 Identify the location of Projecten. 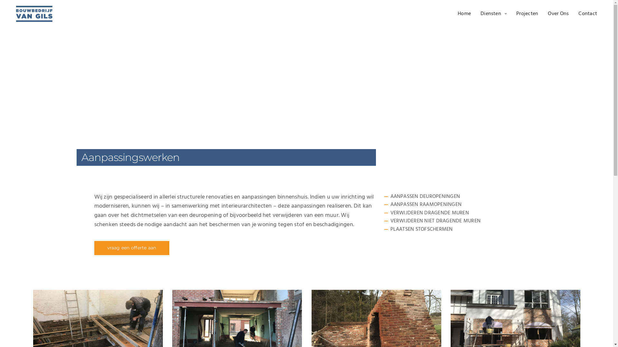
(527, 14).